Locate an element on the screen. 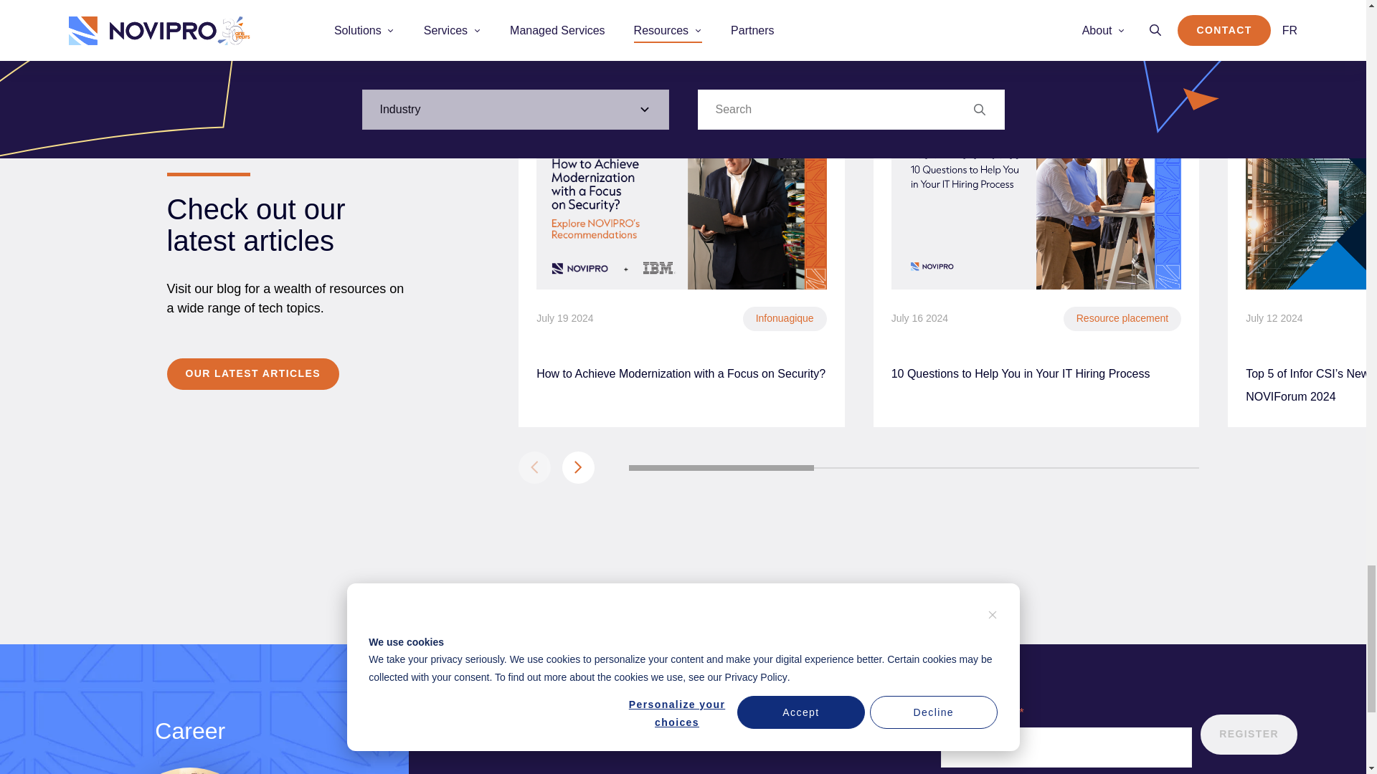 The height and width of the screenshot is (774, 1377). 10 Questions to Help You in Your IT Hiring Process is located at coordinates (1036, 80).